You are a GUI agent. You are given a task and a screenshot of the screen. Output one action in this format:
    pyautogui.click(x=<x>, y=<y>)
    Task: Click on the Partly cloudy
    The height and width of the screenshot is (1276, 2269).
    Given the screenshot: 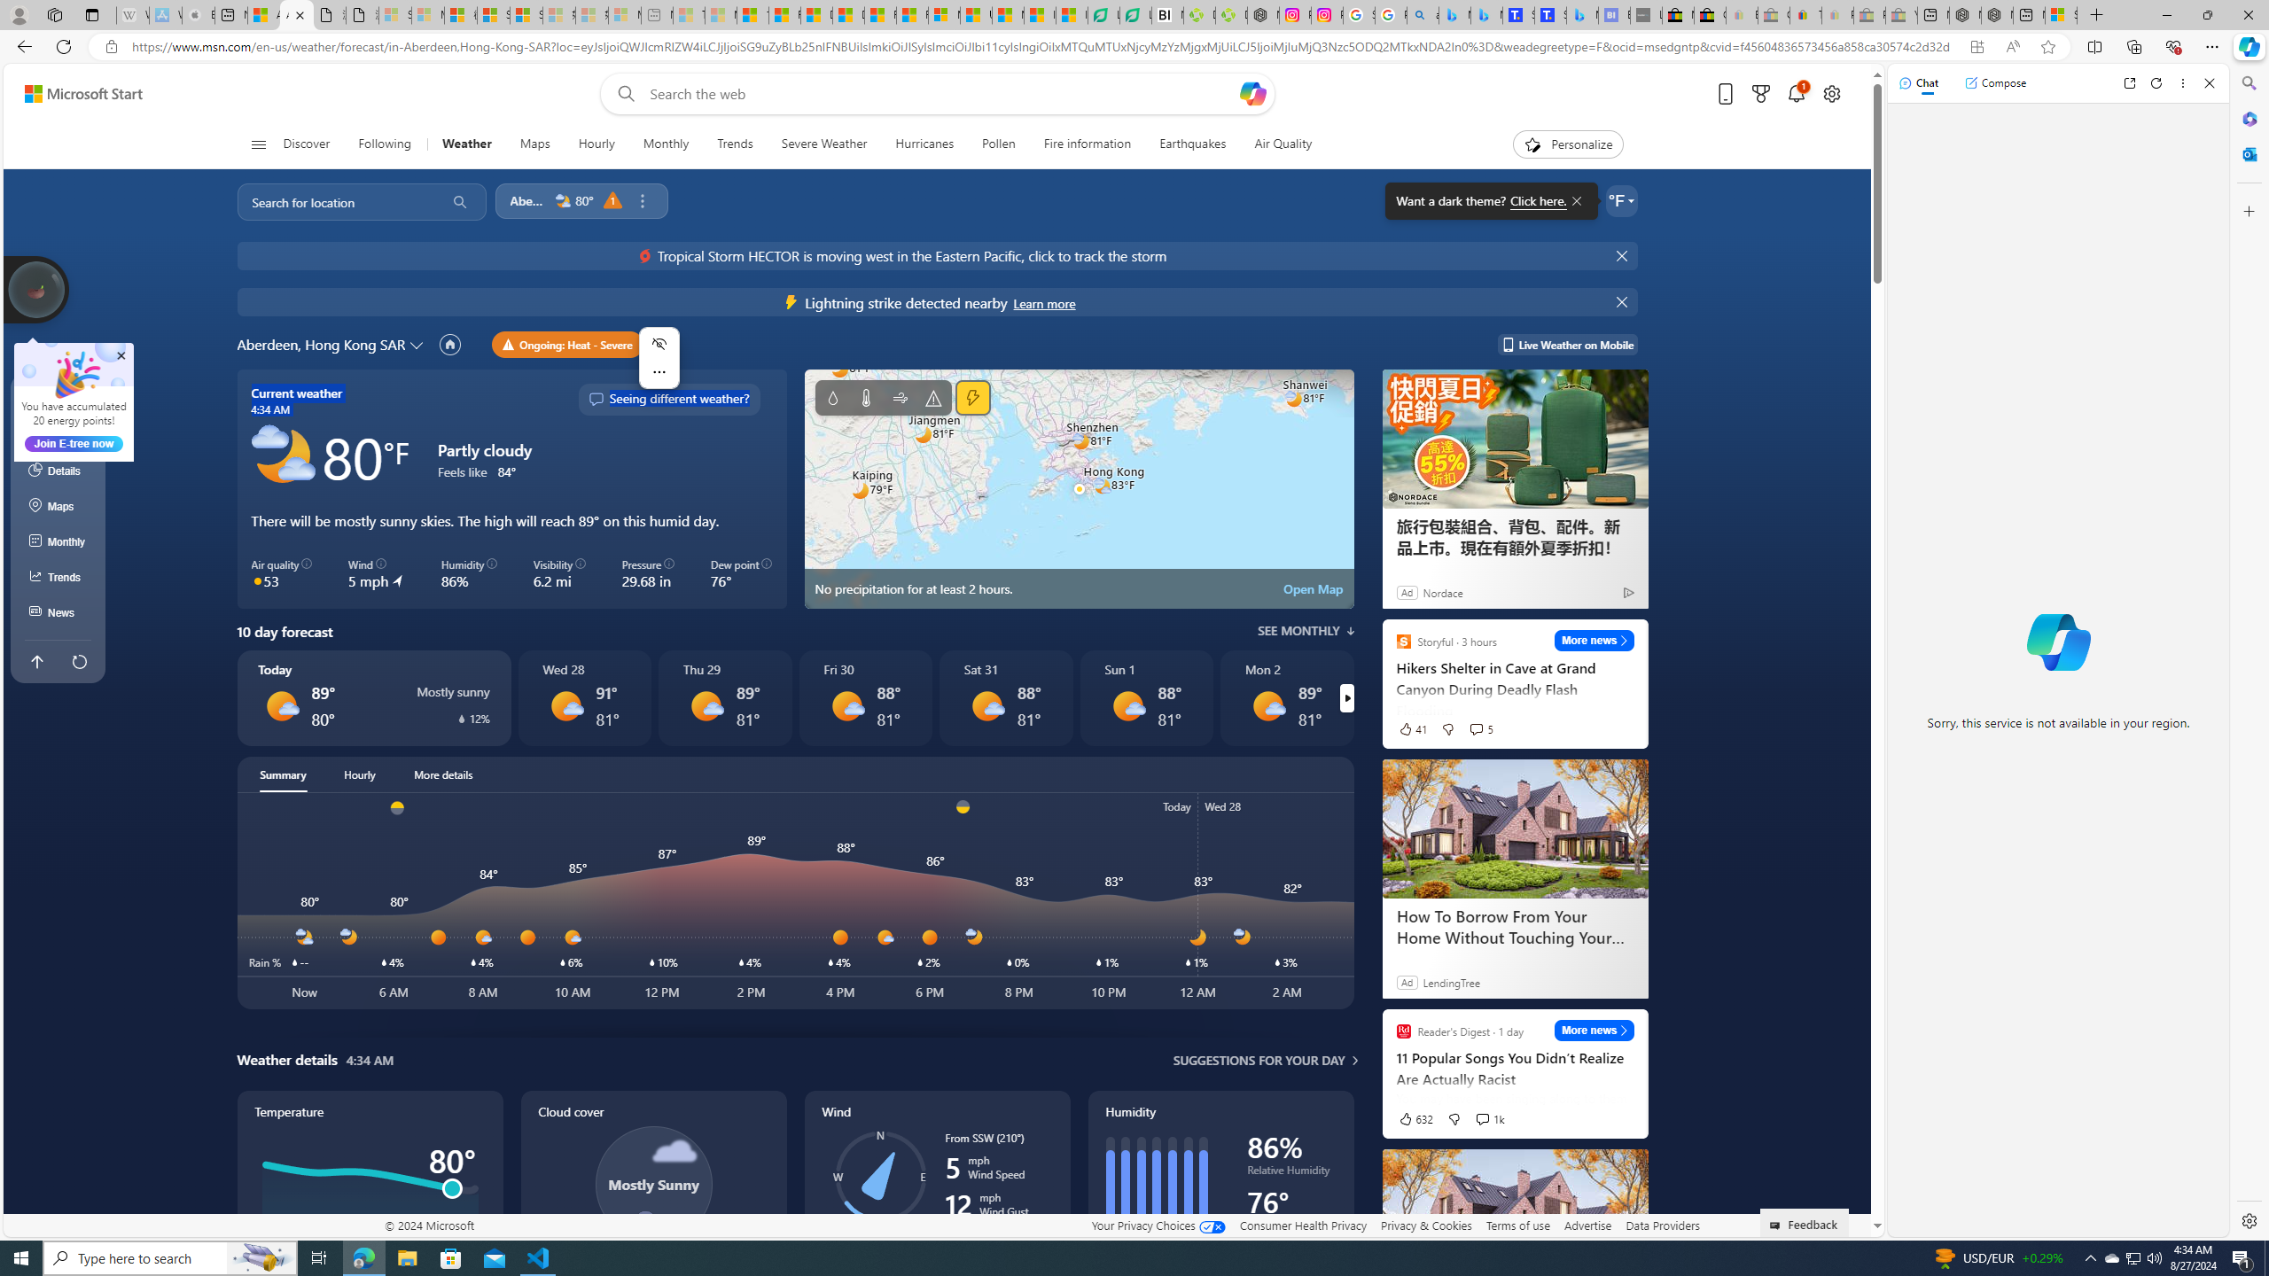 What is the action you would take?
    pyautogui.click(x=284, y=456)
    